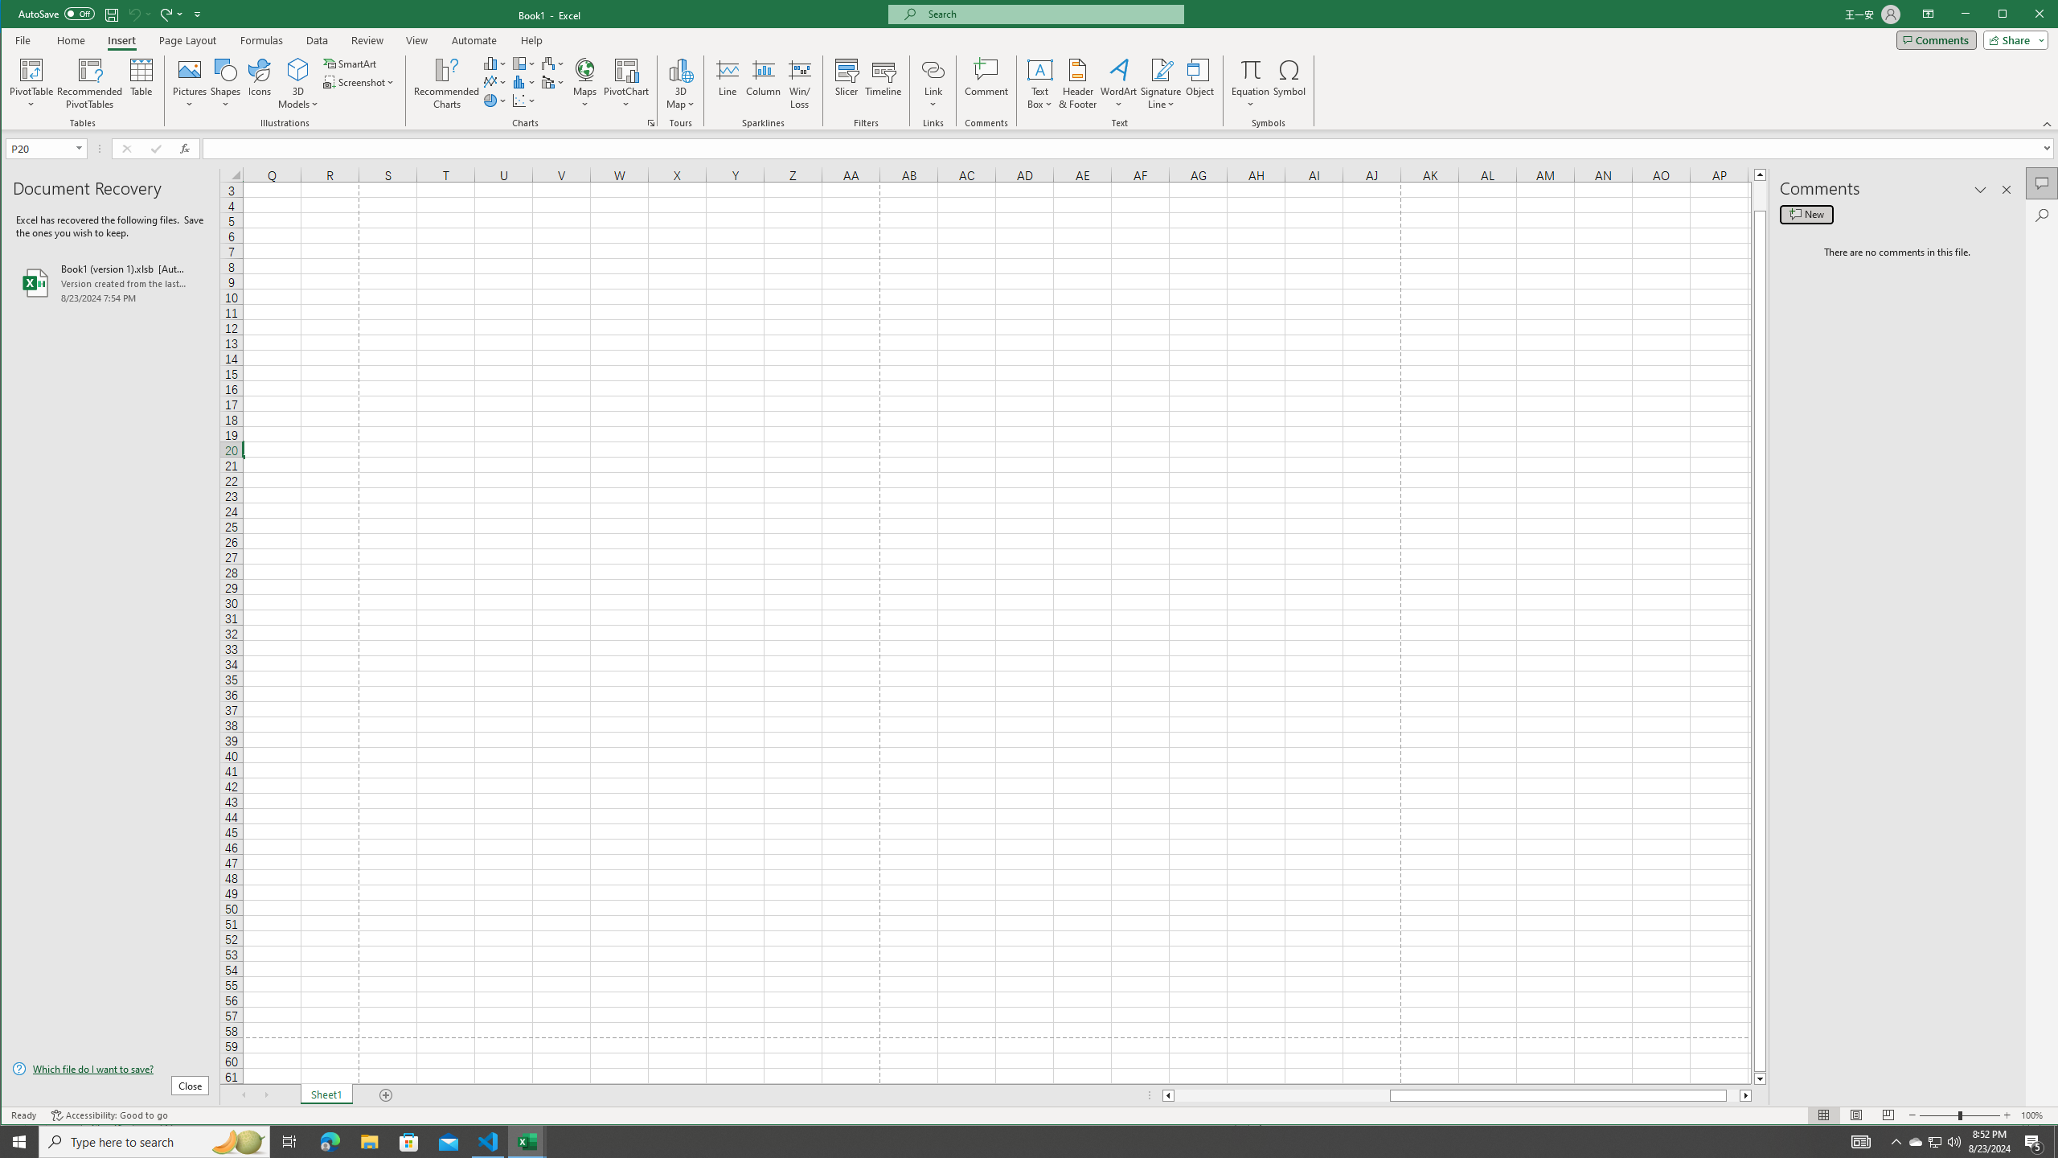 Image resolution: width=2058 pixels, height=1158 pixels. What do you see at coordinates (763, 84) in the screenshot?
I see `Column` at bounding box center [763, 84].